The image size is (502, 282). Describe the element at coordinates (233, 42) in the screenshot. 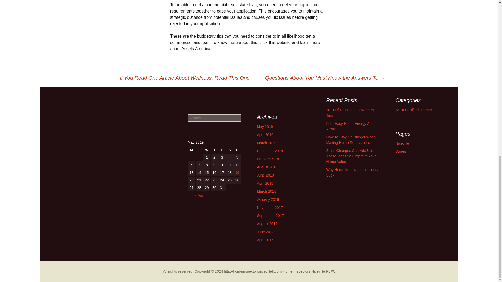

I see `more` at that location.